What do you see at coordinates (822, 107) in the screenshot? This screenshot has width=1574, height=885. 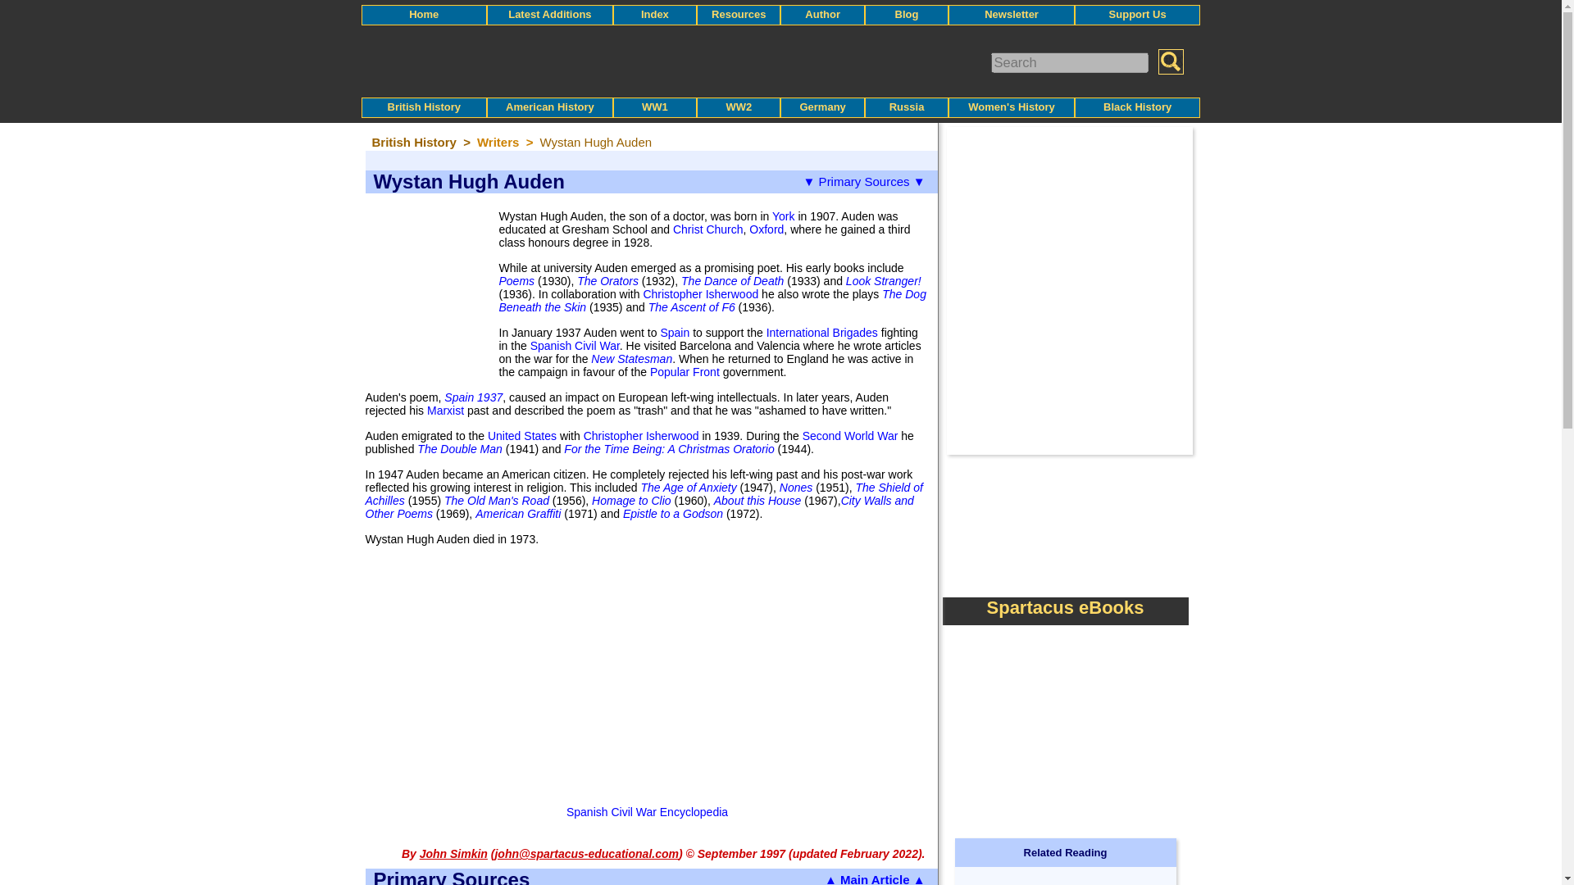 I see `Germany` at bounding box center [822, 107].